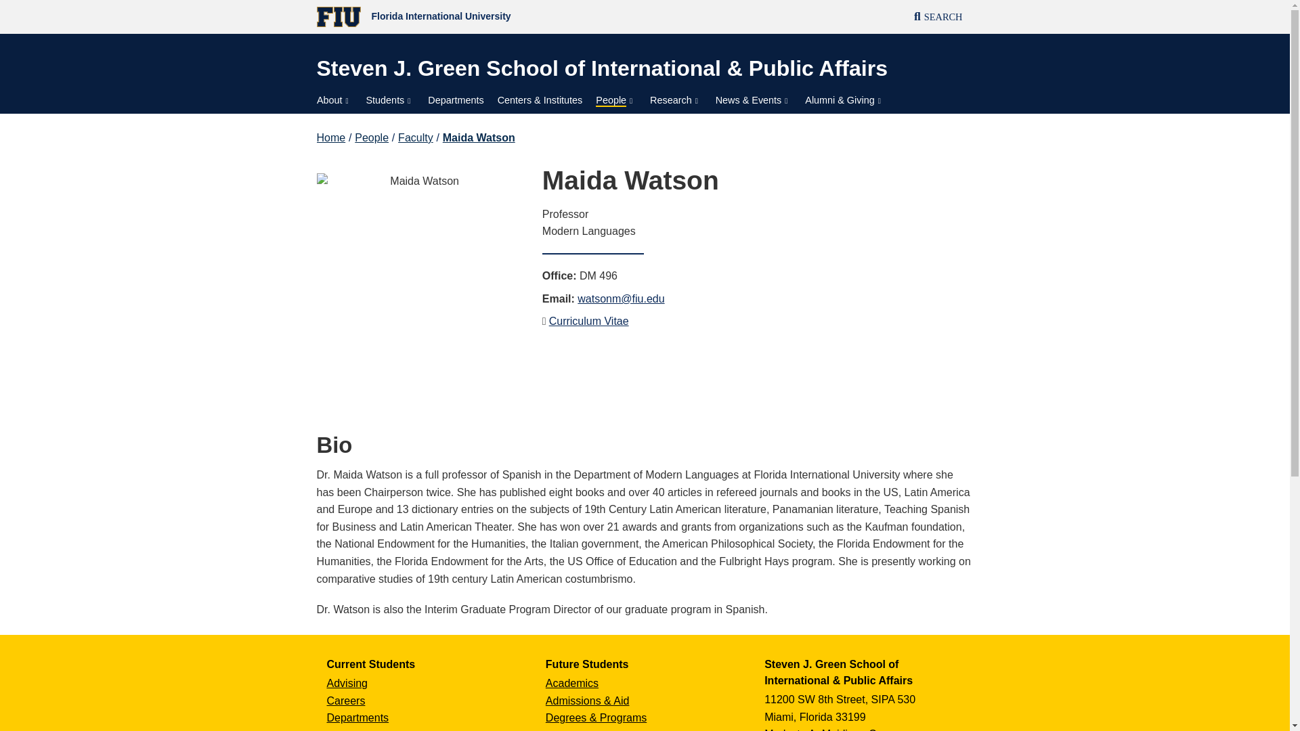  What do you see at coordinates (334, 100) in the screenshot?
I see `About` at bounding box center [334, 100].